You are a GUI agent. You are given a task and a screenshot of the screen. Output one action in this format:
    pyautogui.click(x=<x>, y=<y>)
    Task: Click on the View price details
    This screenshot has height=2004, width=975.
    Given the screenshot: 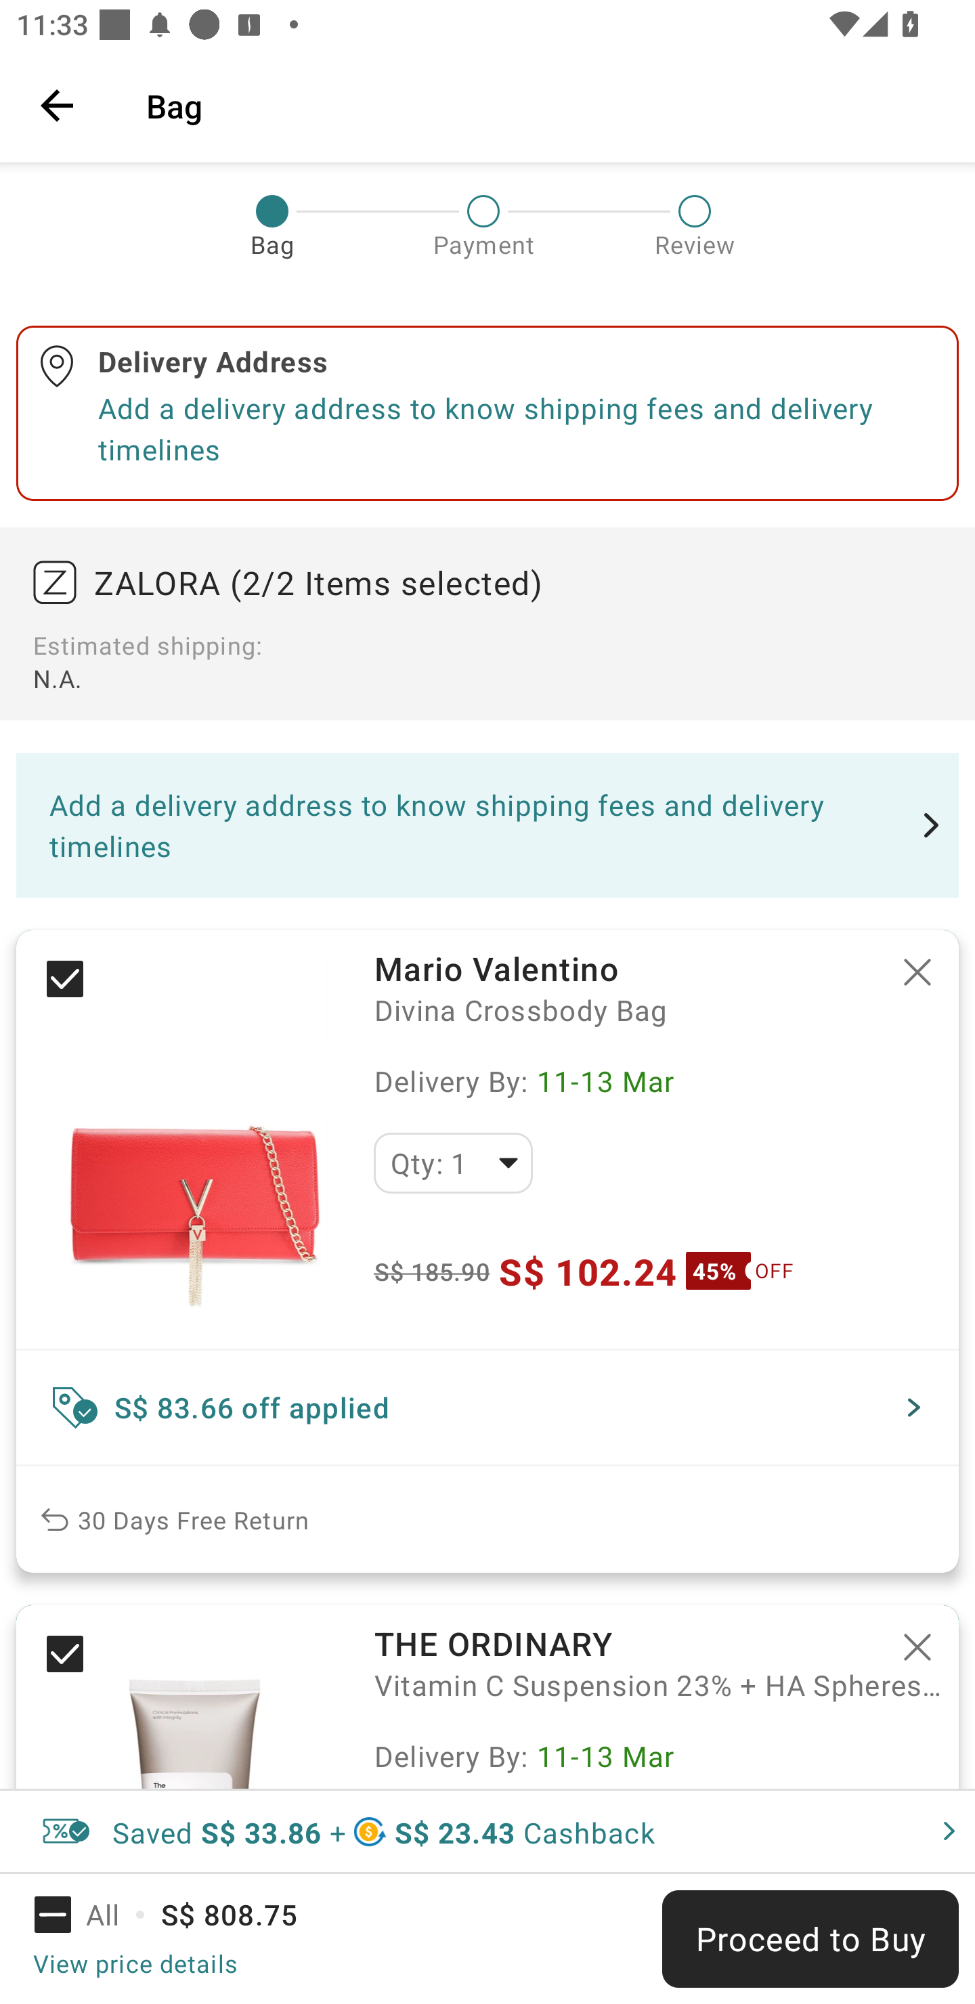 What is the action you would take?
    pyautogui.click(x=135, y=1963)
    